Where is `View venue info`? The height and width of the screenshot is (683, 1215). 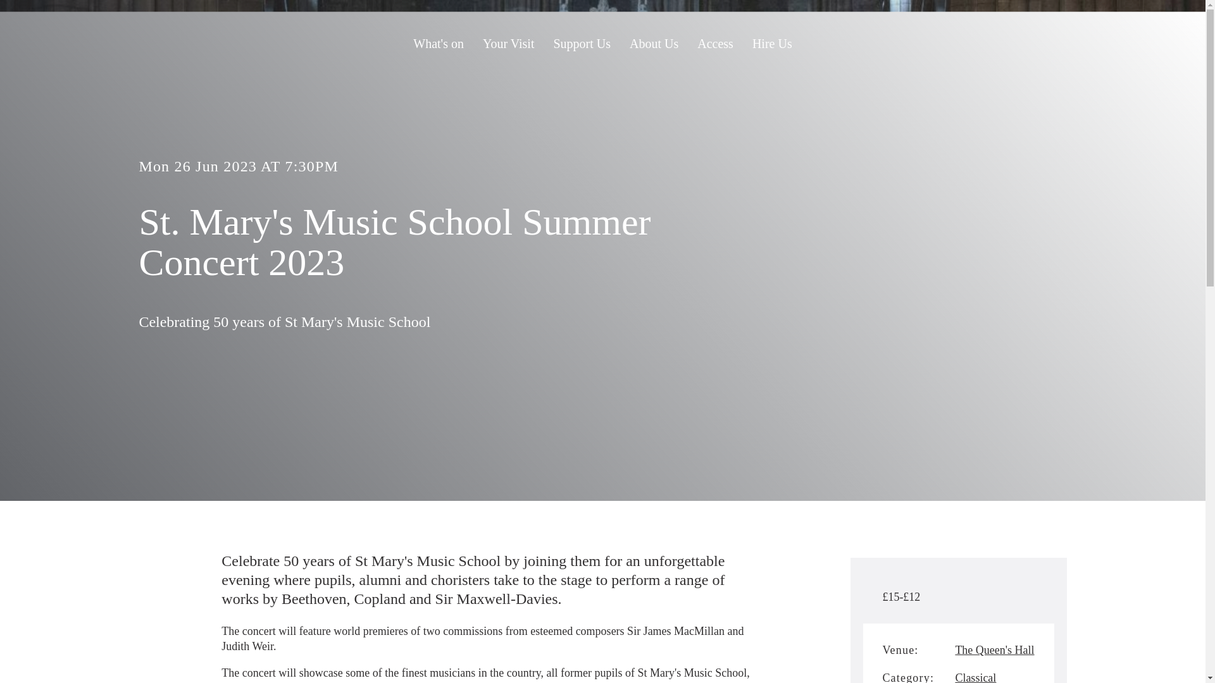
View venue info is located at coordinates (994, 651).